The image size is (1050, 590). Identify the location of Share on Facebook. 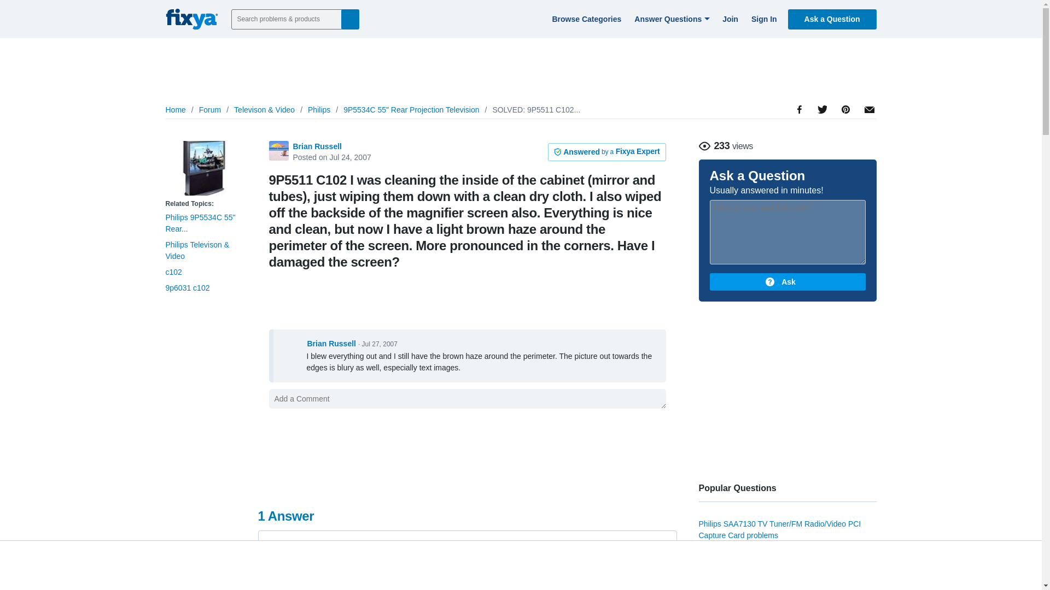
(800, 140).